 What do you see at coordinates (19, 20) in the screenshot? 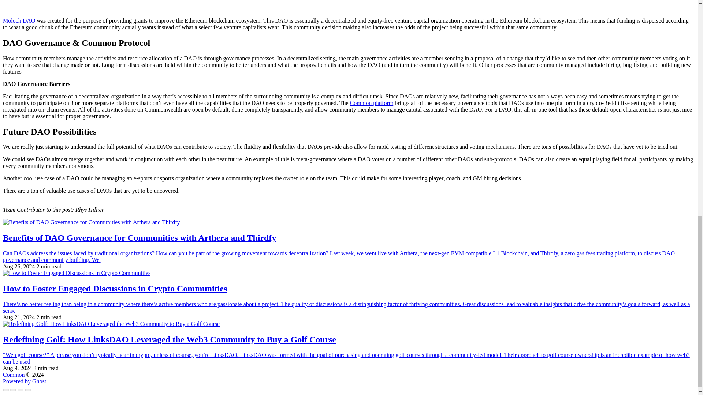
I see `Moloch DAO` at bounding box center [19, 20].